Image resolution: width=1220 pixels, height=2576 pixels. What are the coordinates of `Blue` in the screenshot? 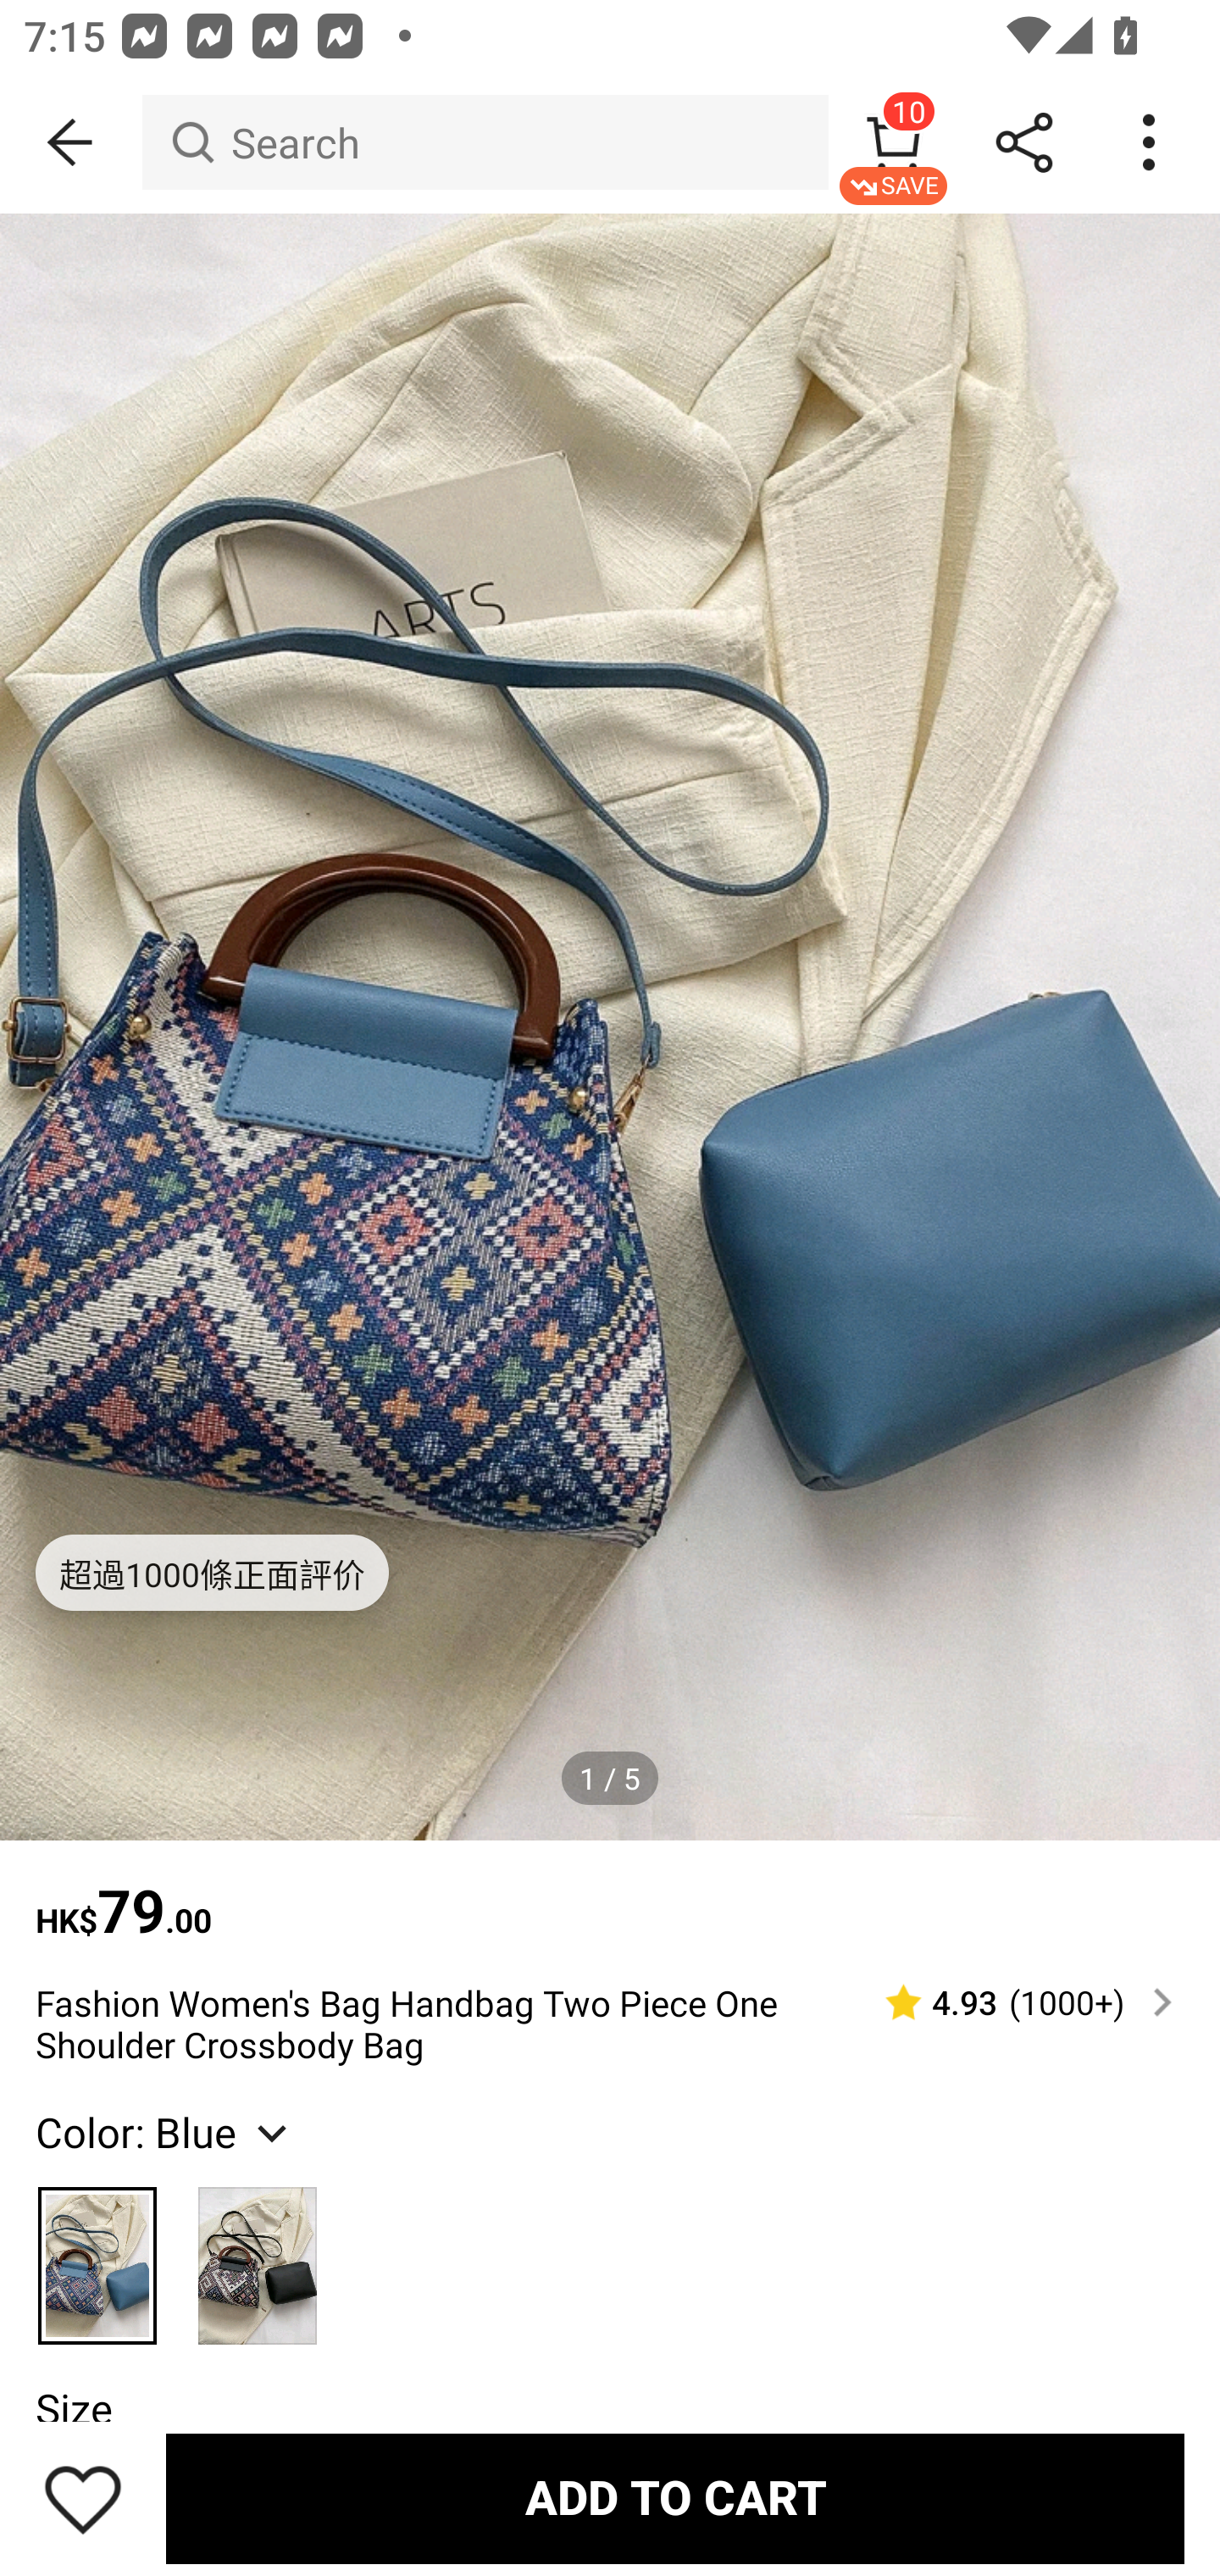 It's located at (98, 2251).